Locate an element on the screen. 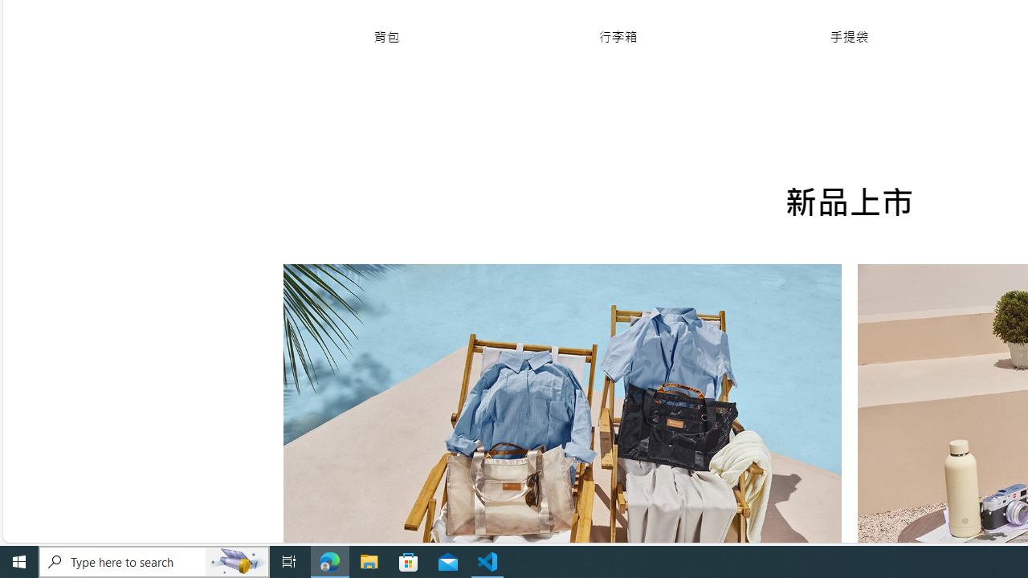 The height and width of the screenshot is (578, 1028). Previous is located at coordinates (318, 523).